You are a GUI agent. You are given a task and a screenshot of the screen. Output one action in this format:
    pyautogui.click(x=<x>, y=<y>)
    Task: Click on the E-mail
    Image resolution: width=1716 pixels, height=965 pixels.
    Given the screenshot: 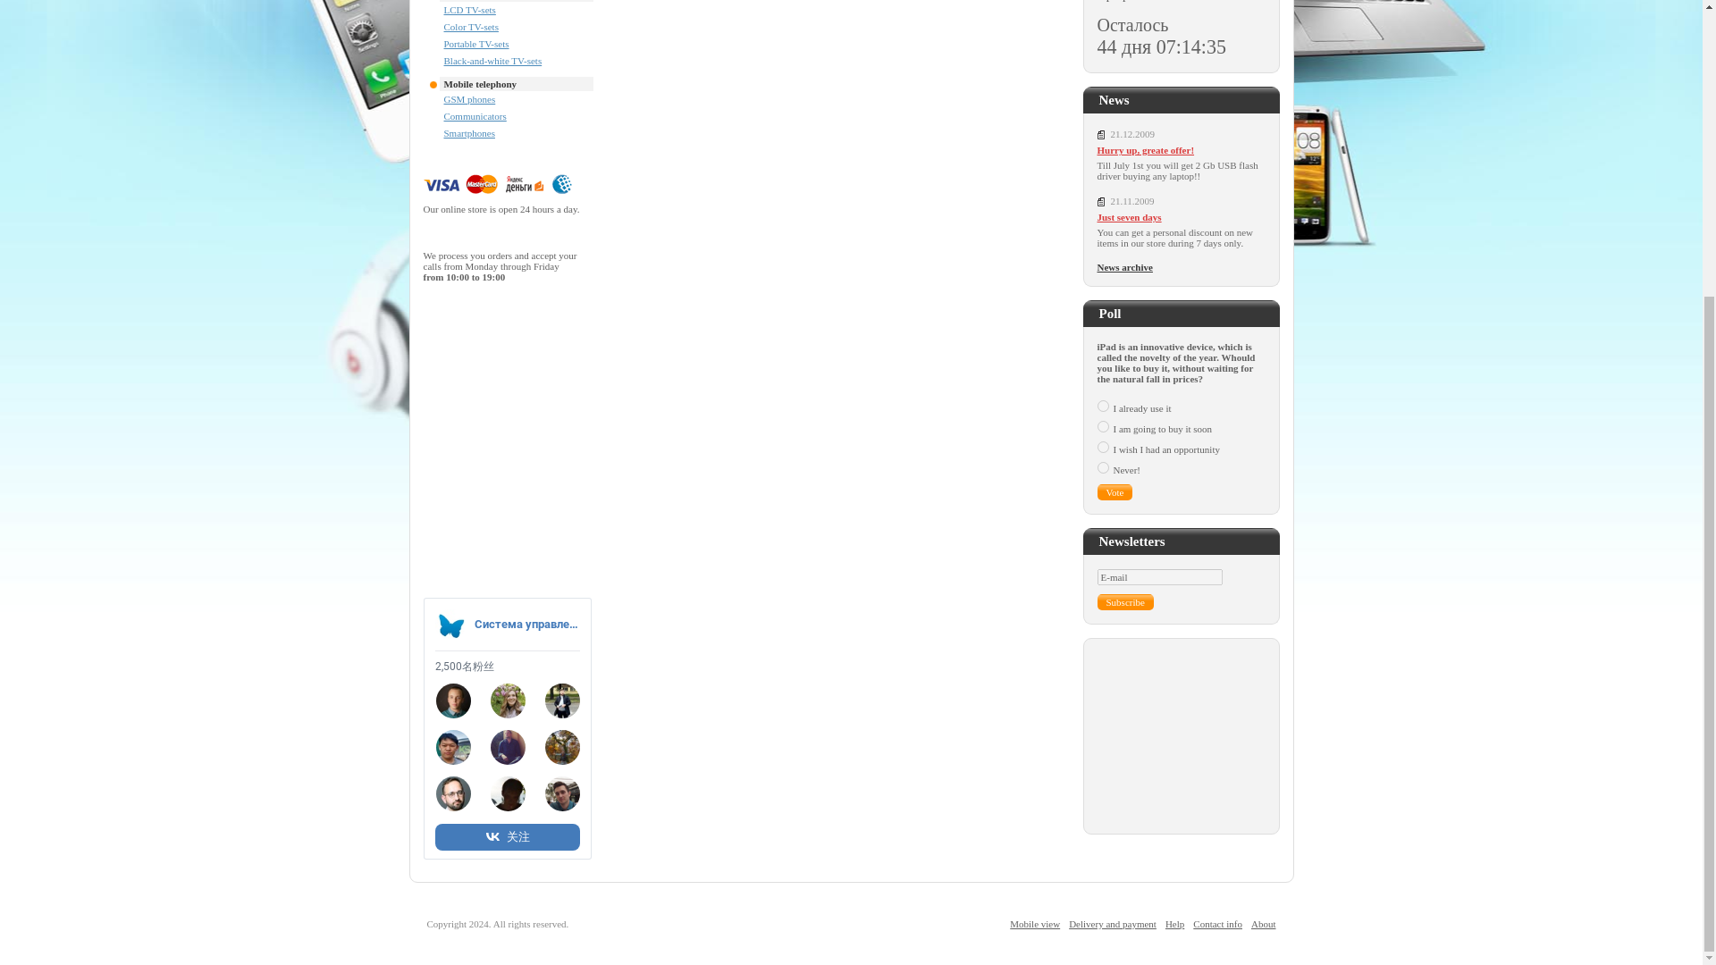 What is the action you would take?
    pyautogui.click(x=1160, y=577)
    